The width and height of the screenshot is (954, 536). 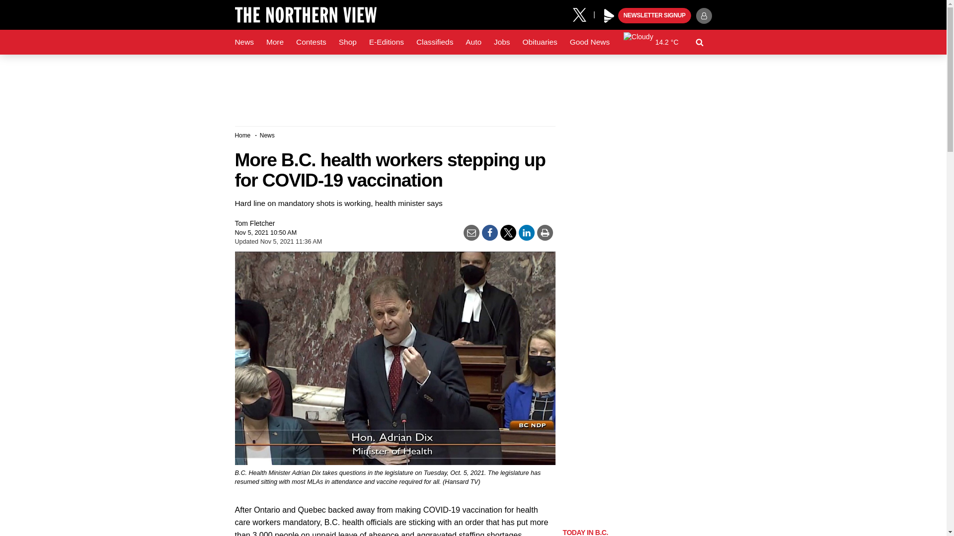 I want to click on Play, so click(x=609, y=16).